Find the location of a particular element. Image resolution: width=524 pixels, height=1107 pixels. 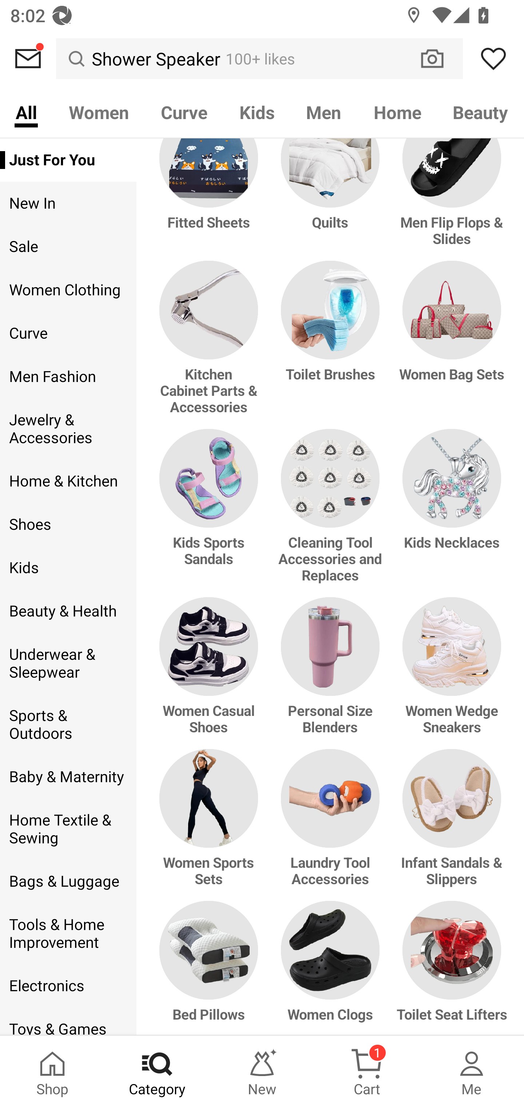

Beauty is located at coordinates (481, 111).